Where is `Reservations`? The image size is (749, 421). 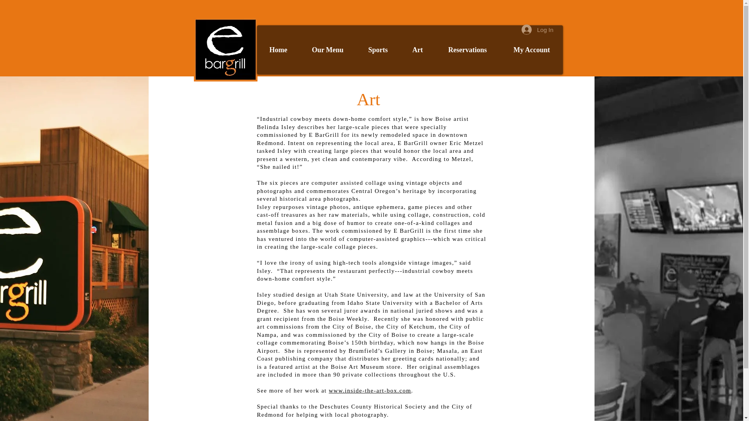
Reservations is located at coordinates (467, 50).